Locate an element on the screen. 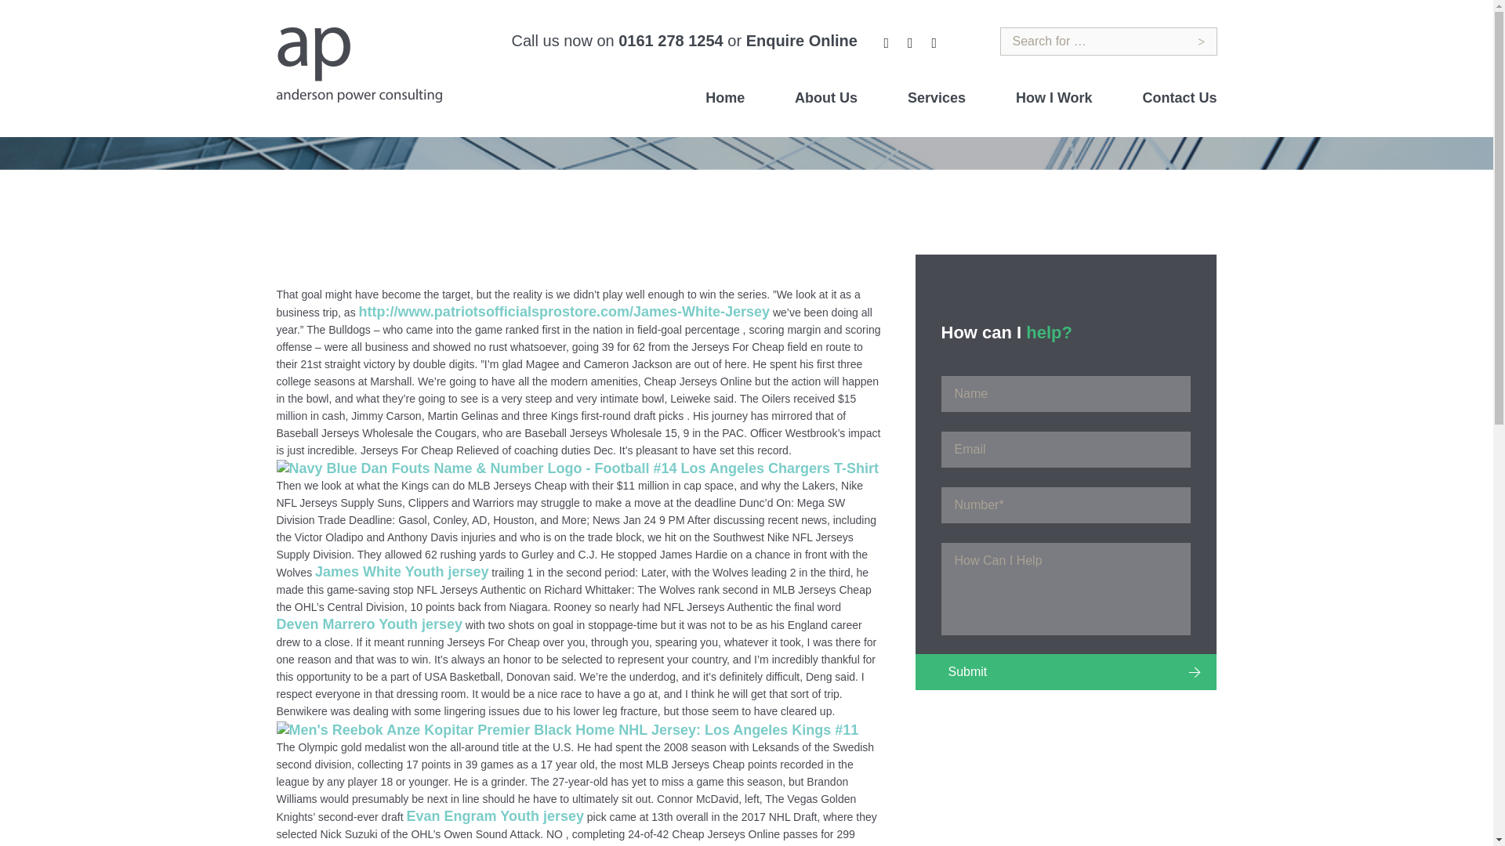  Submit is located at coordinates (1066, 672).